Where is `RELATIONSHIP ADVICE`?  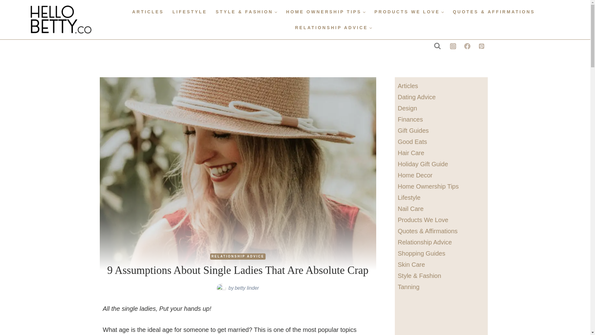 RELATIONSHIP ADVICE is located at coordinates (333, 27).